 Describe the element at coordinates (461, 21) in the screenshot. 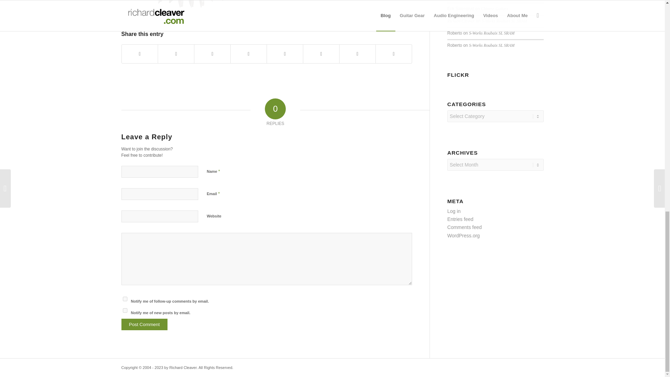

I see `Richard Cleaver` at that location.